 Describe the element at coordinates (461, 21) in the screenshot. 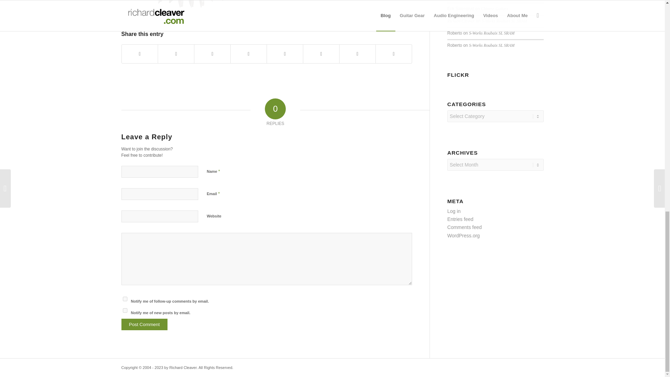

I see `Richard Cleaver` at that location.